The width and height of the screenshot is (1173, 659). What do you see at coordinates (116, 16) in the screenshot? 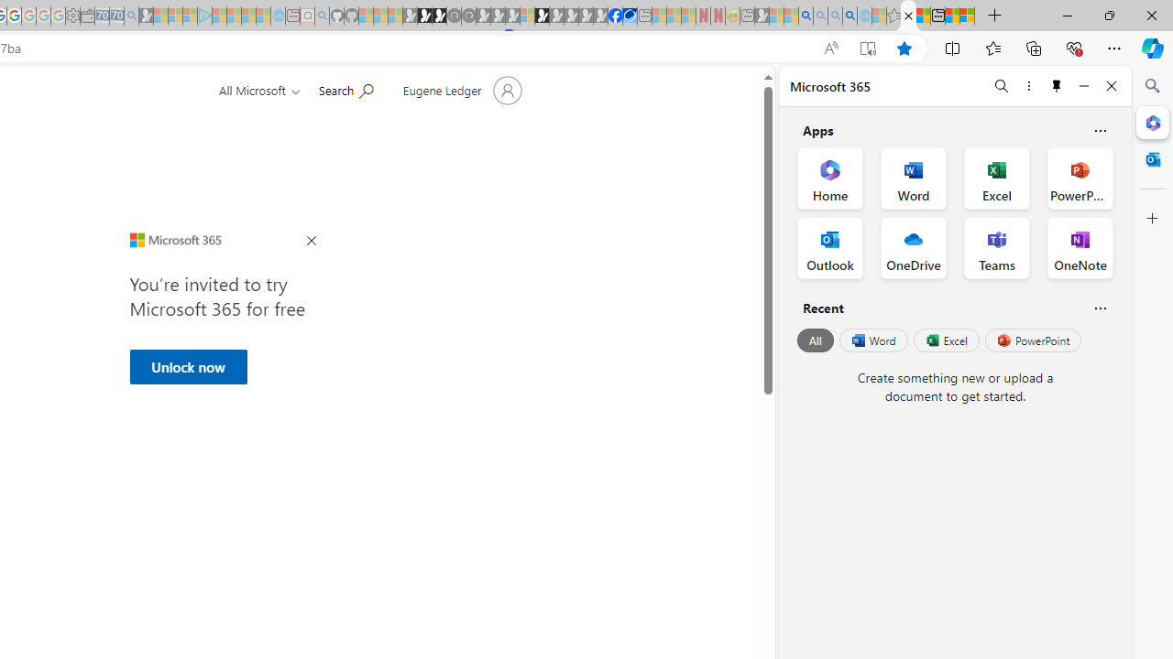
I see `Cheap Car Rentals - Save70.com - Sleeping` at bounding box center [116, 16].